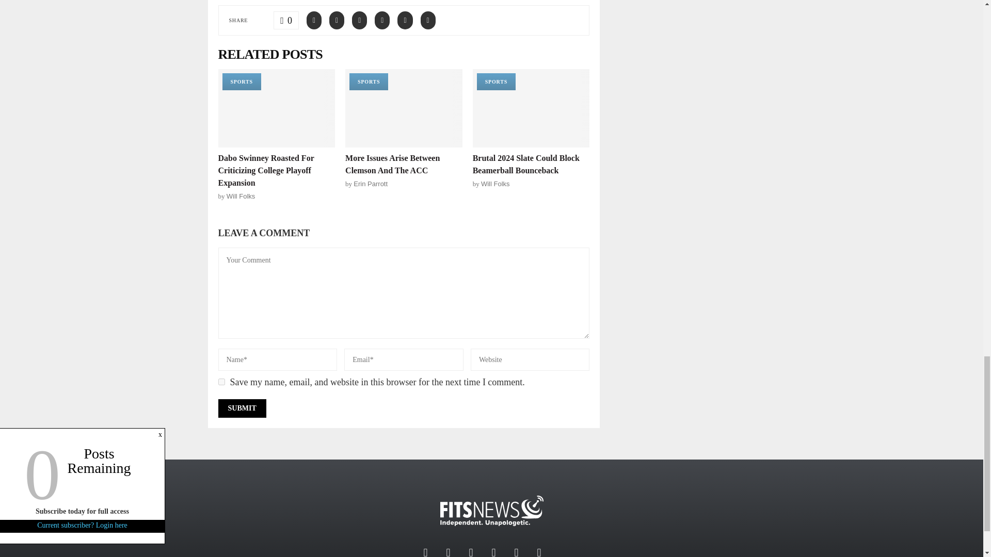 This screenshot has width=991, height=557. I want to click on yes, so click(221, 382).